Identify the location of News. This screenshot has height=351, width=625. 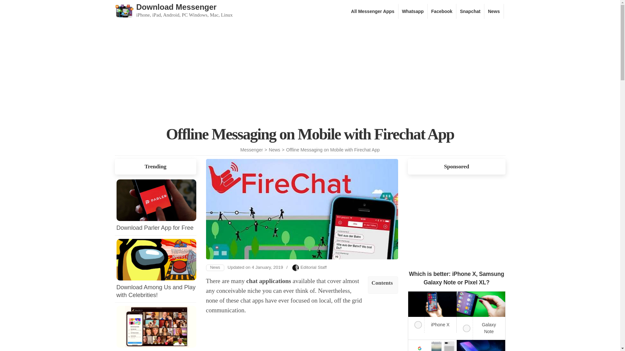
(215, 268).